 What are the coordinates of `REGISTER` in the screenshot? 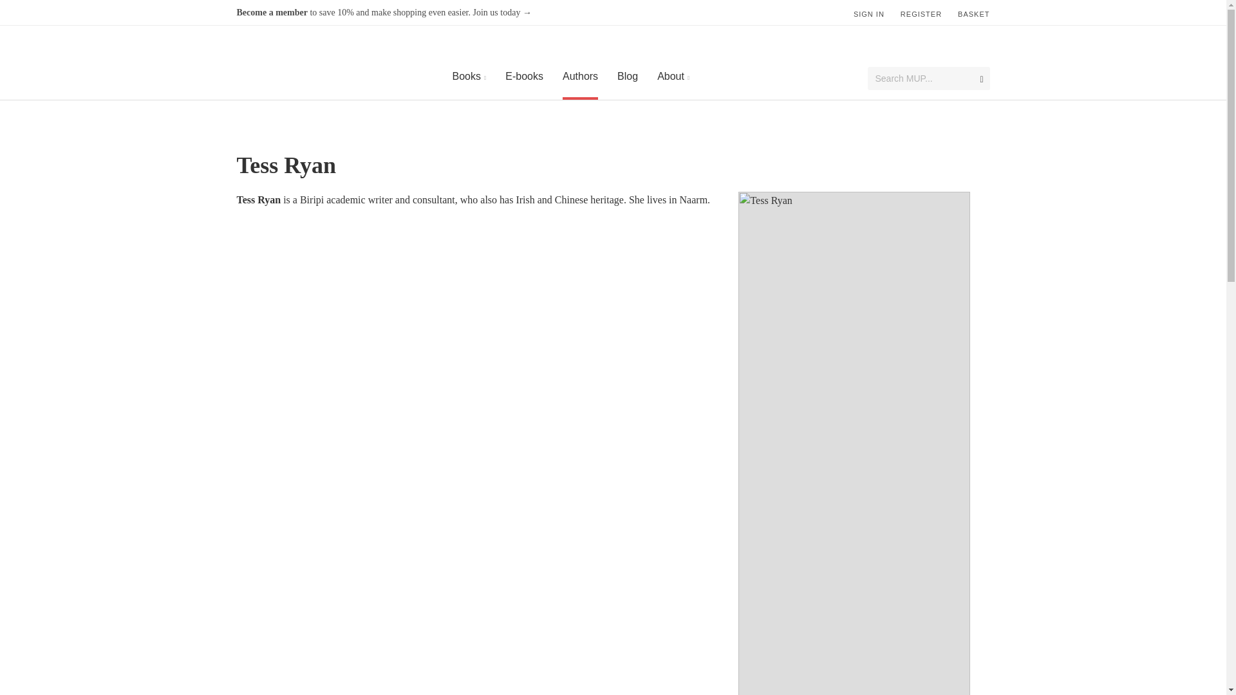 It's located at (921, 10).